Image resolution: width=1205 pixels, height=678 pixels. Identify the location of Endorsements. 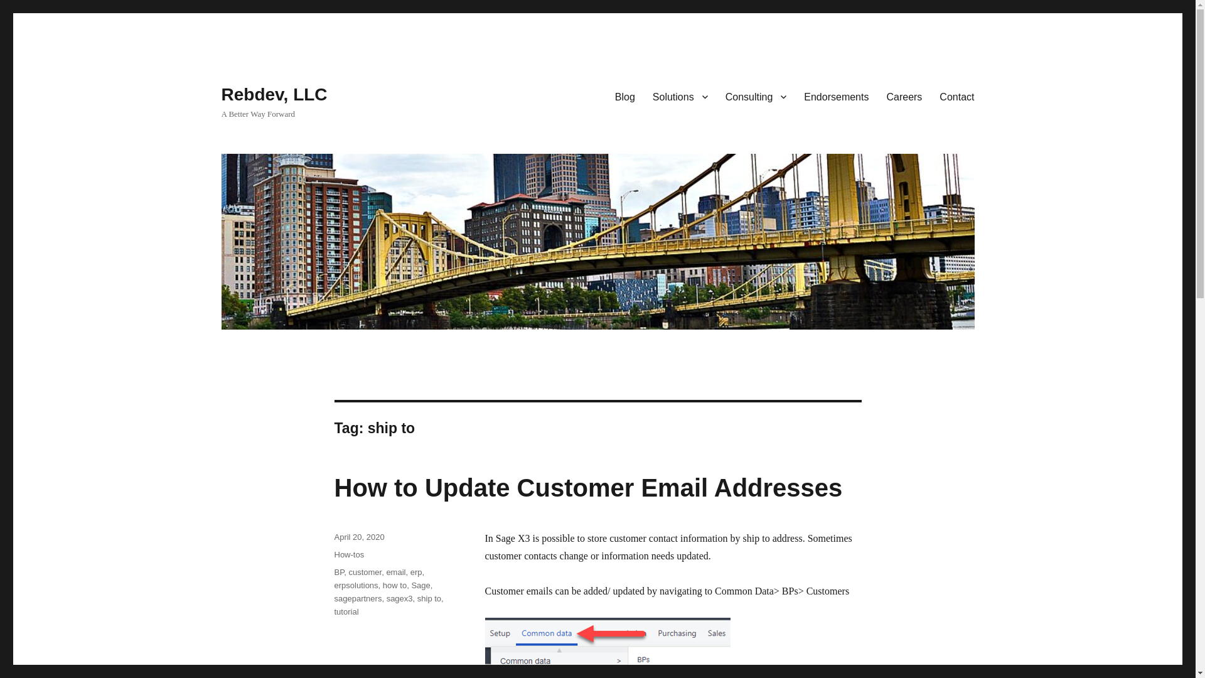
(836, 96).